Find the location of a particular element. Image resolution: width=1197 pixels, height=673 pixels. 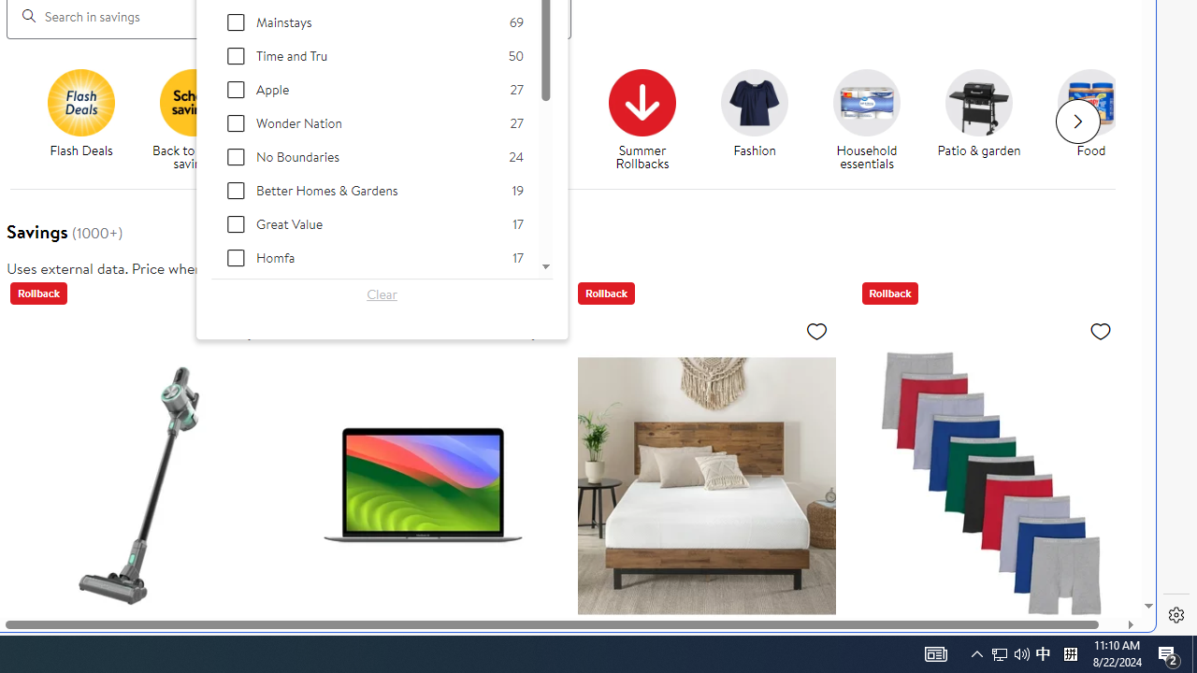

Fashion is located at coordinates (762, 120).